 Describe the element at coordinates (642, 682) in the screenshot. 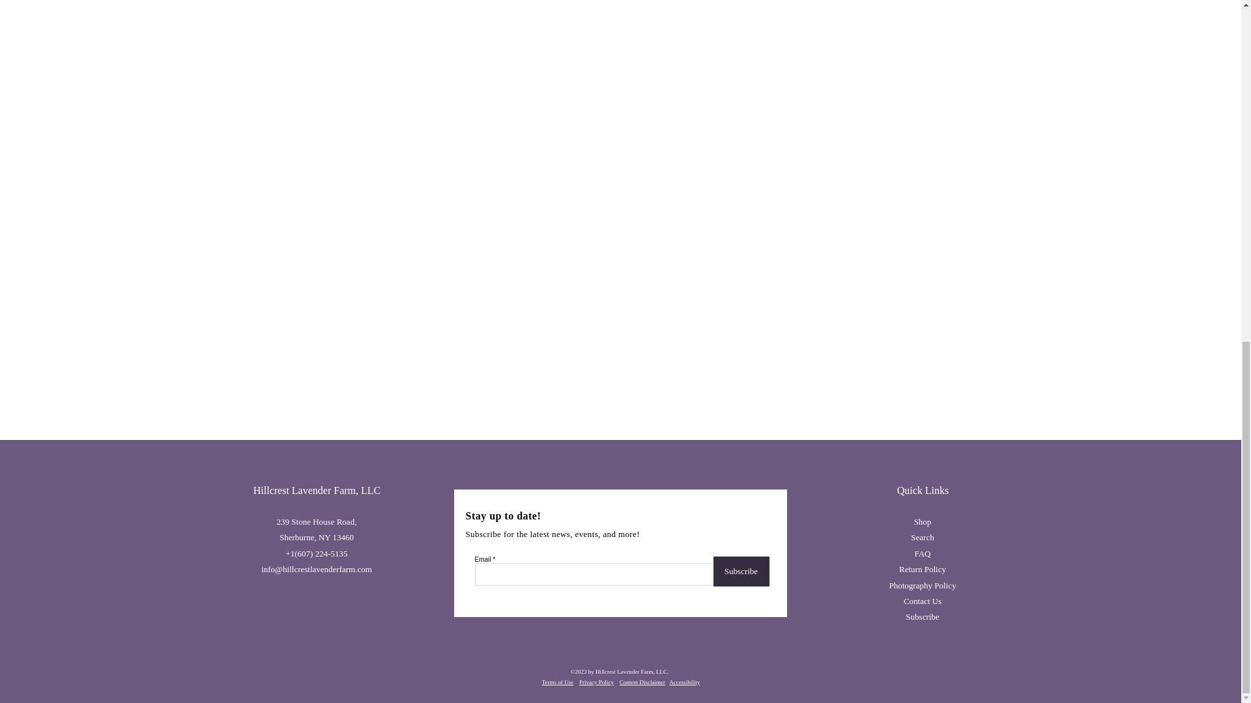

I see `Content Disclaimer` at that location.